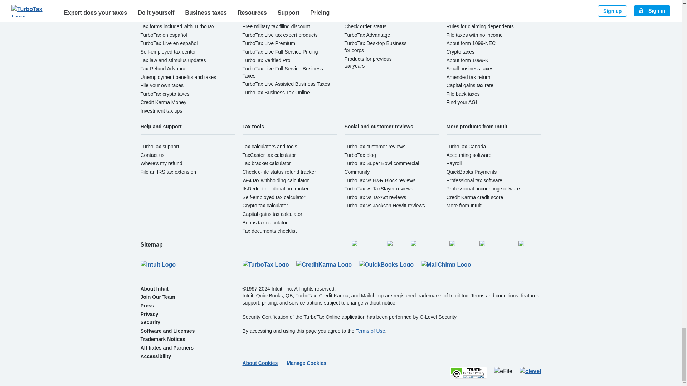  Describe the element at coordinates (265, 2) in the screenshot. I see `Free Edition tax filing` at that location.